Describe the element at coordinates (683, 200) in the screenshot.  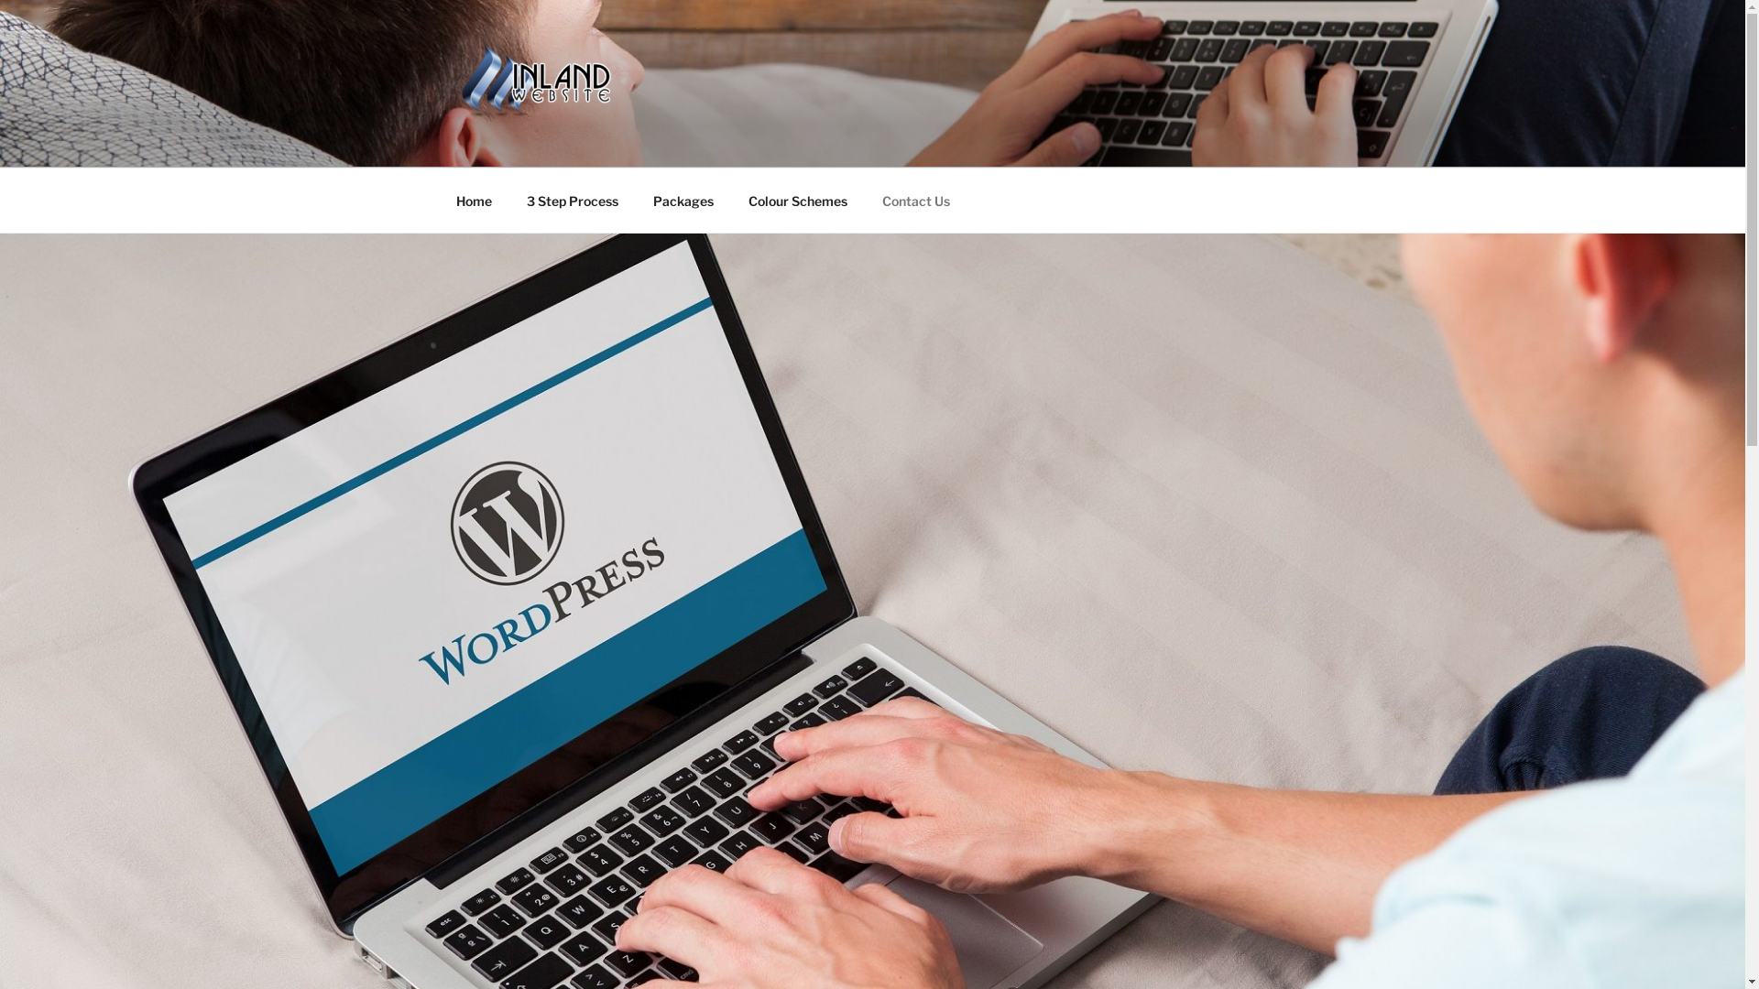
I see `Packages` at that location.